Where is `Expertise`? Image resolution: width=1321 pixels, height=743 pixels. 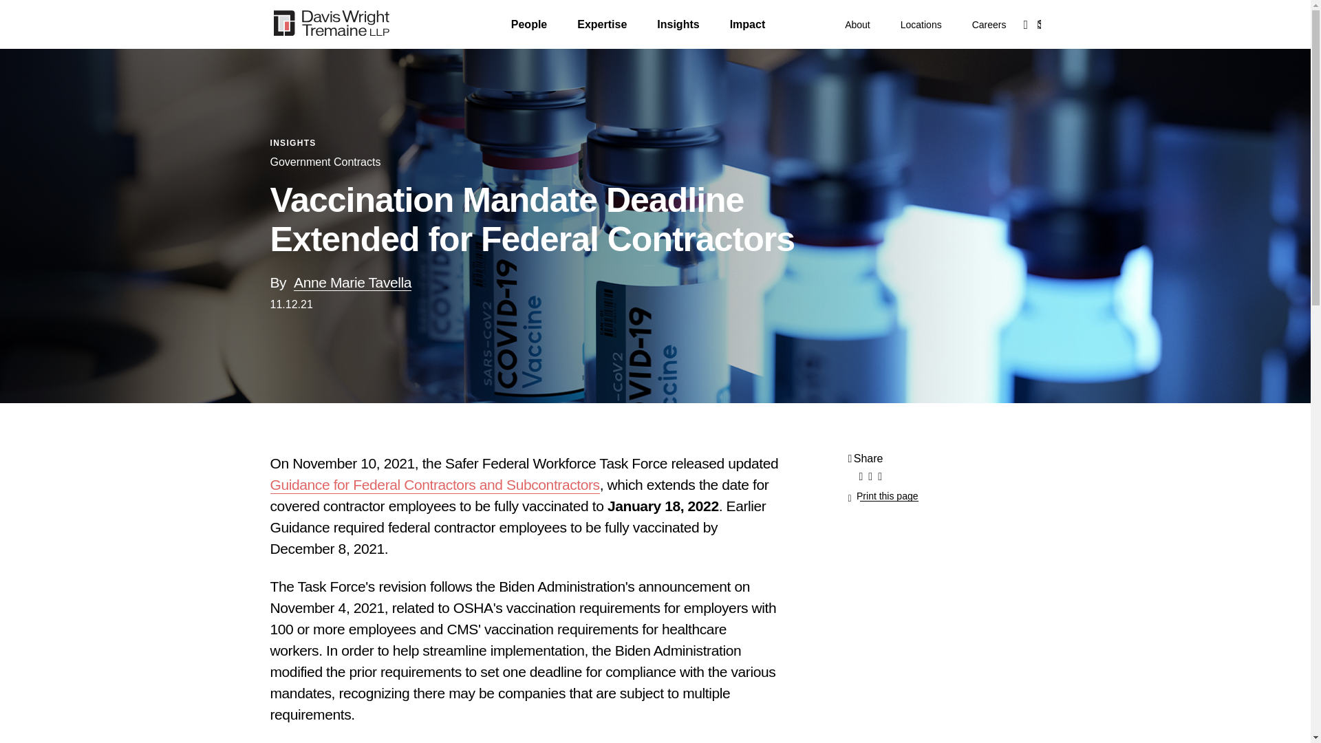 Expertise is located at coordinates (601, 24).